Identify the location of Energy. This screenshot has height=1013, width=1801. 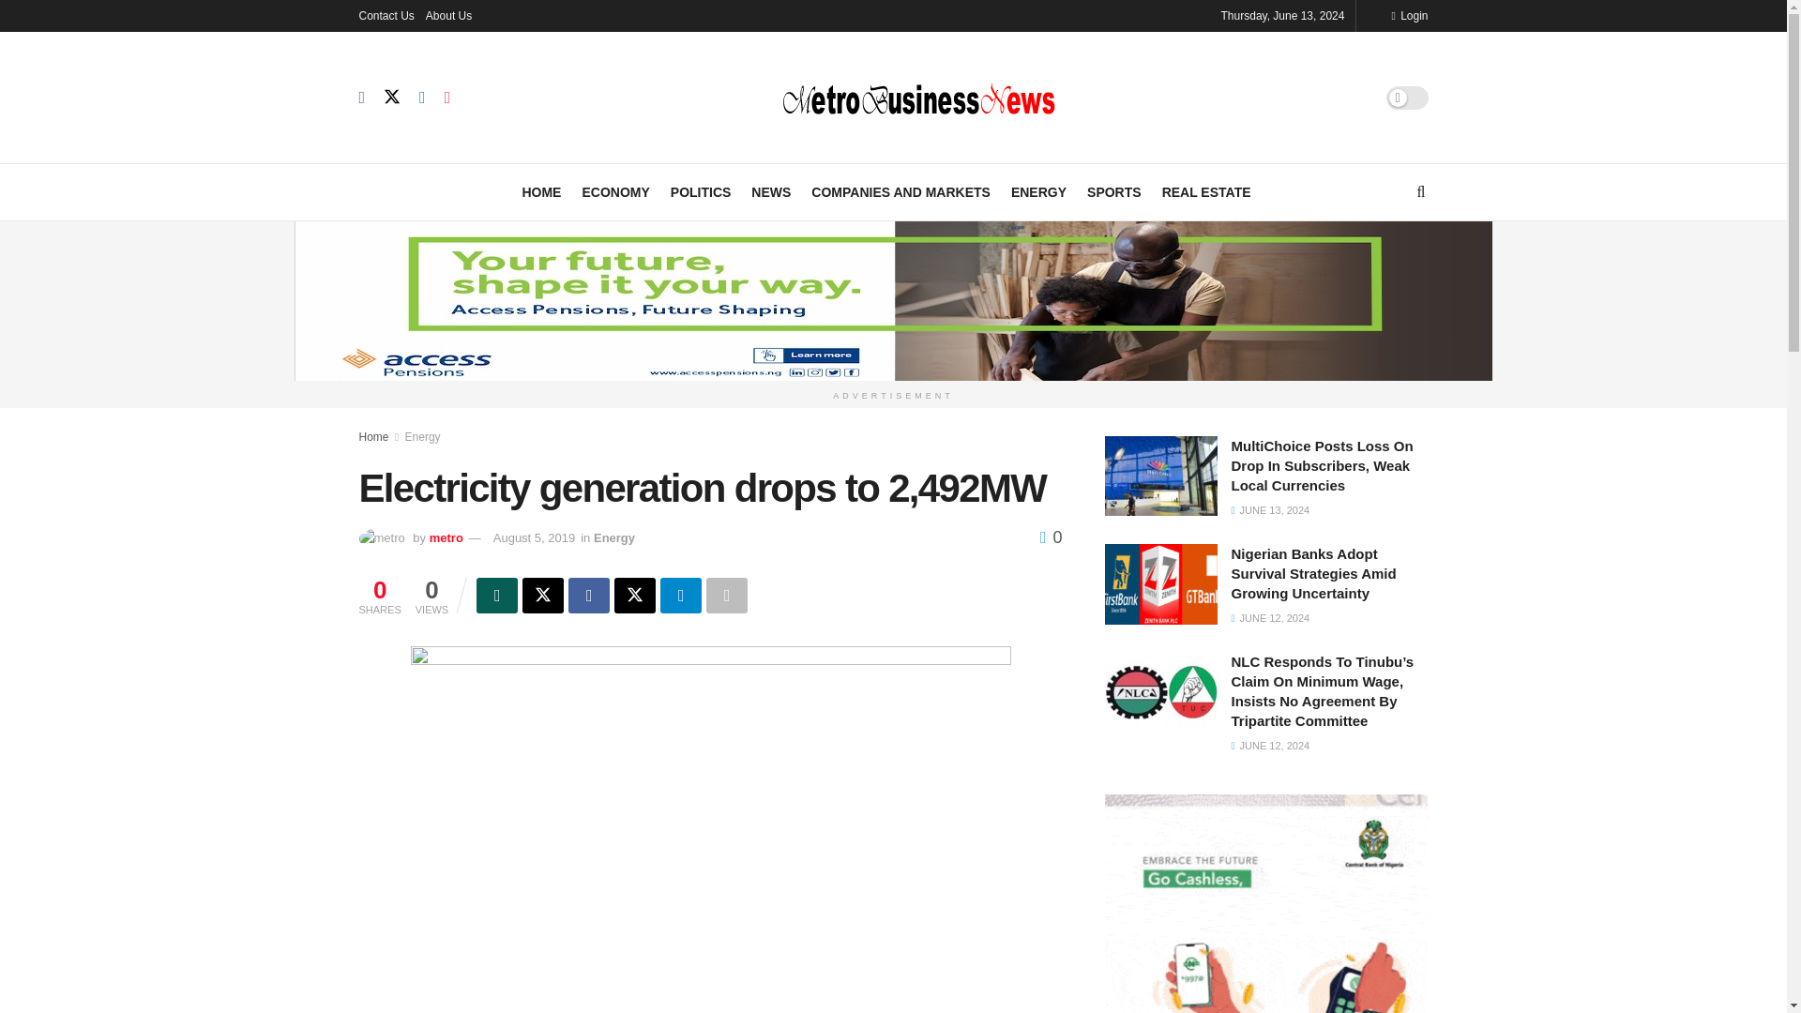
(614, 537).